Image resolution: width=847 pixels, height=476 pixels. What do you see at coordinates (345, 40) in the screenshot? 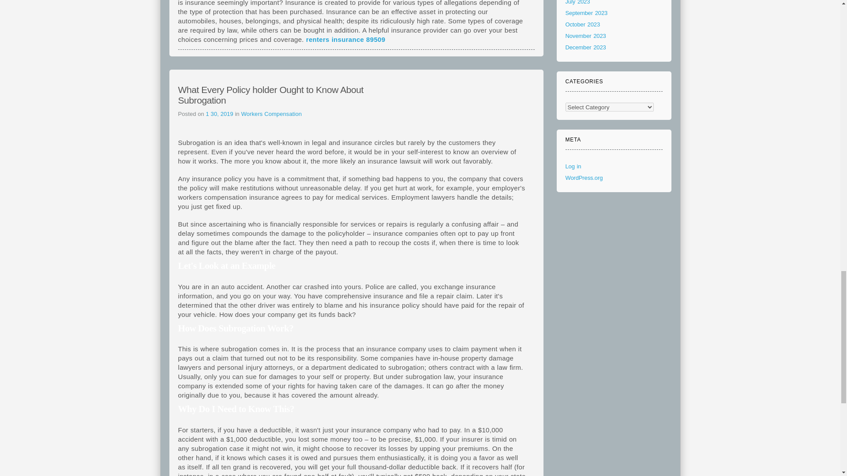
I see `renters insurance 89509` at bounding box center [345, 40].